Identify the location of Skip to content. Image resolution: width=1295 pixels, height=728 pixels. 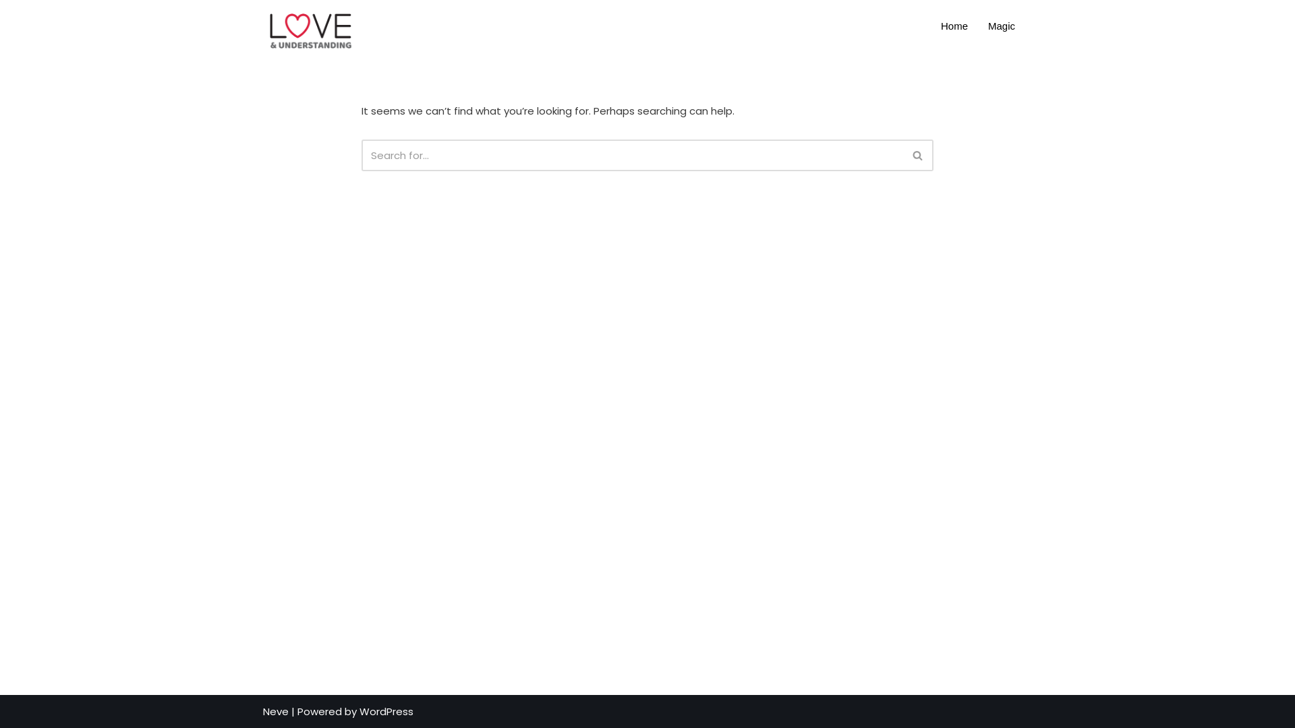
(10, 28).